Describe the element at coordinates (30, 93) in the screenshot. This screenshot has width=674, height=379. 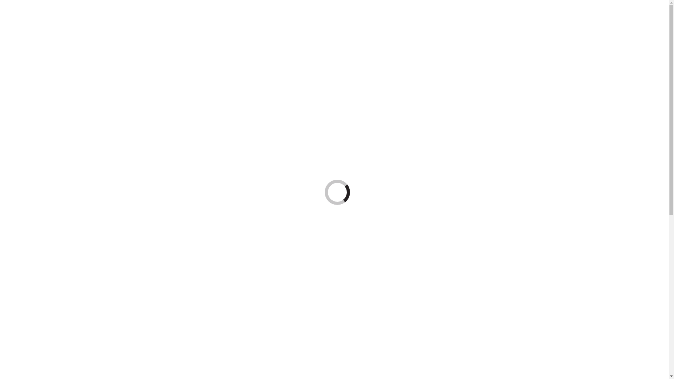
I see `Get a Quote` at that location.